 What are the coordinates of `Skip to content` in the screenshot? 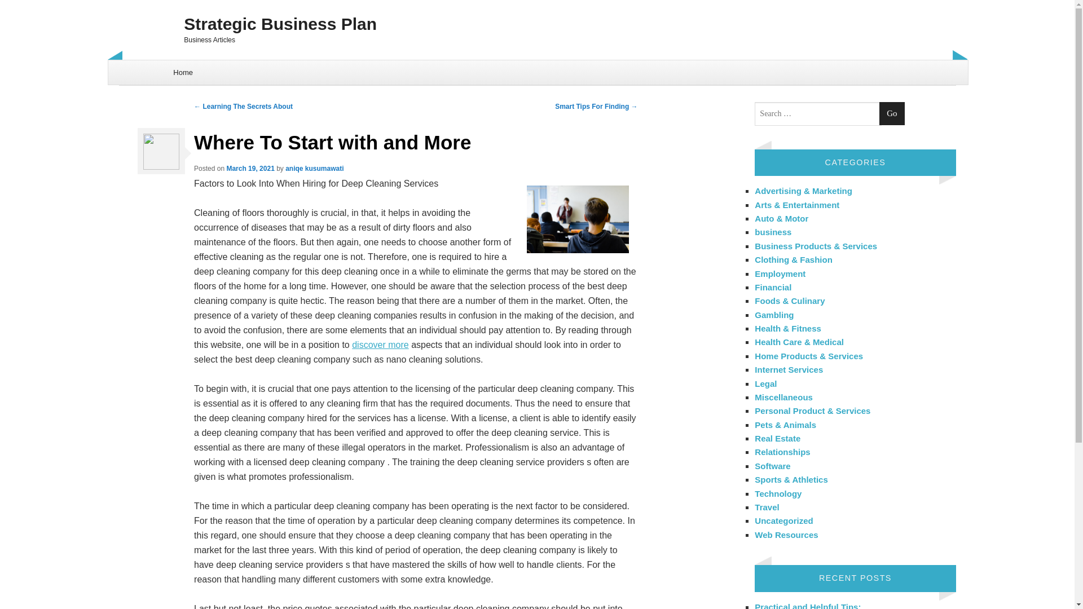 It's located at (137, 67).